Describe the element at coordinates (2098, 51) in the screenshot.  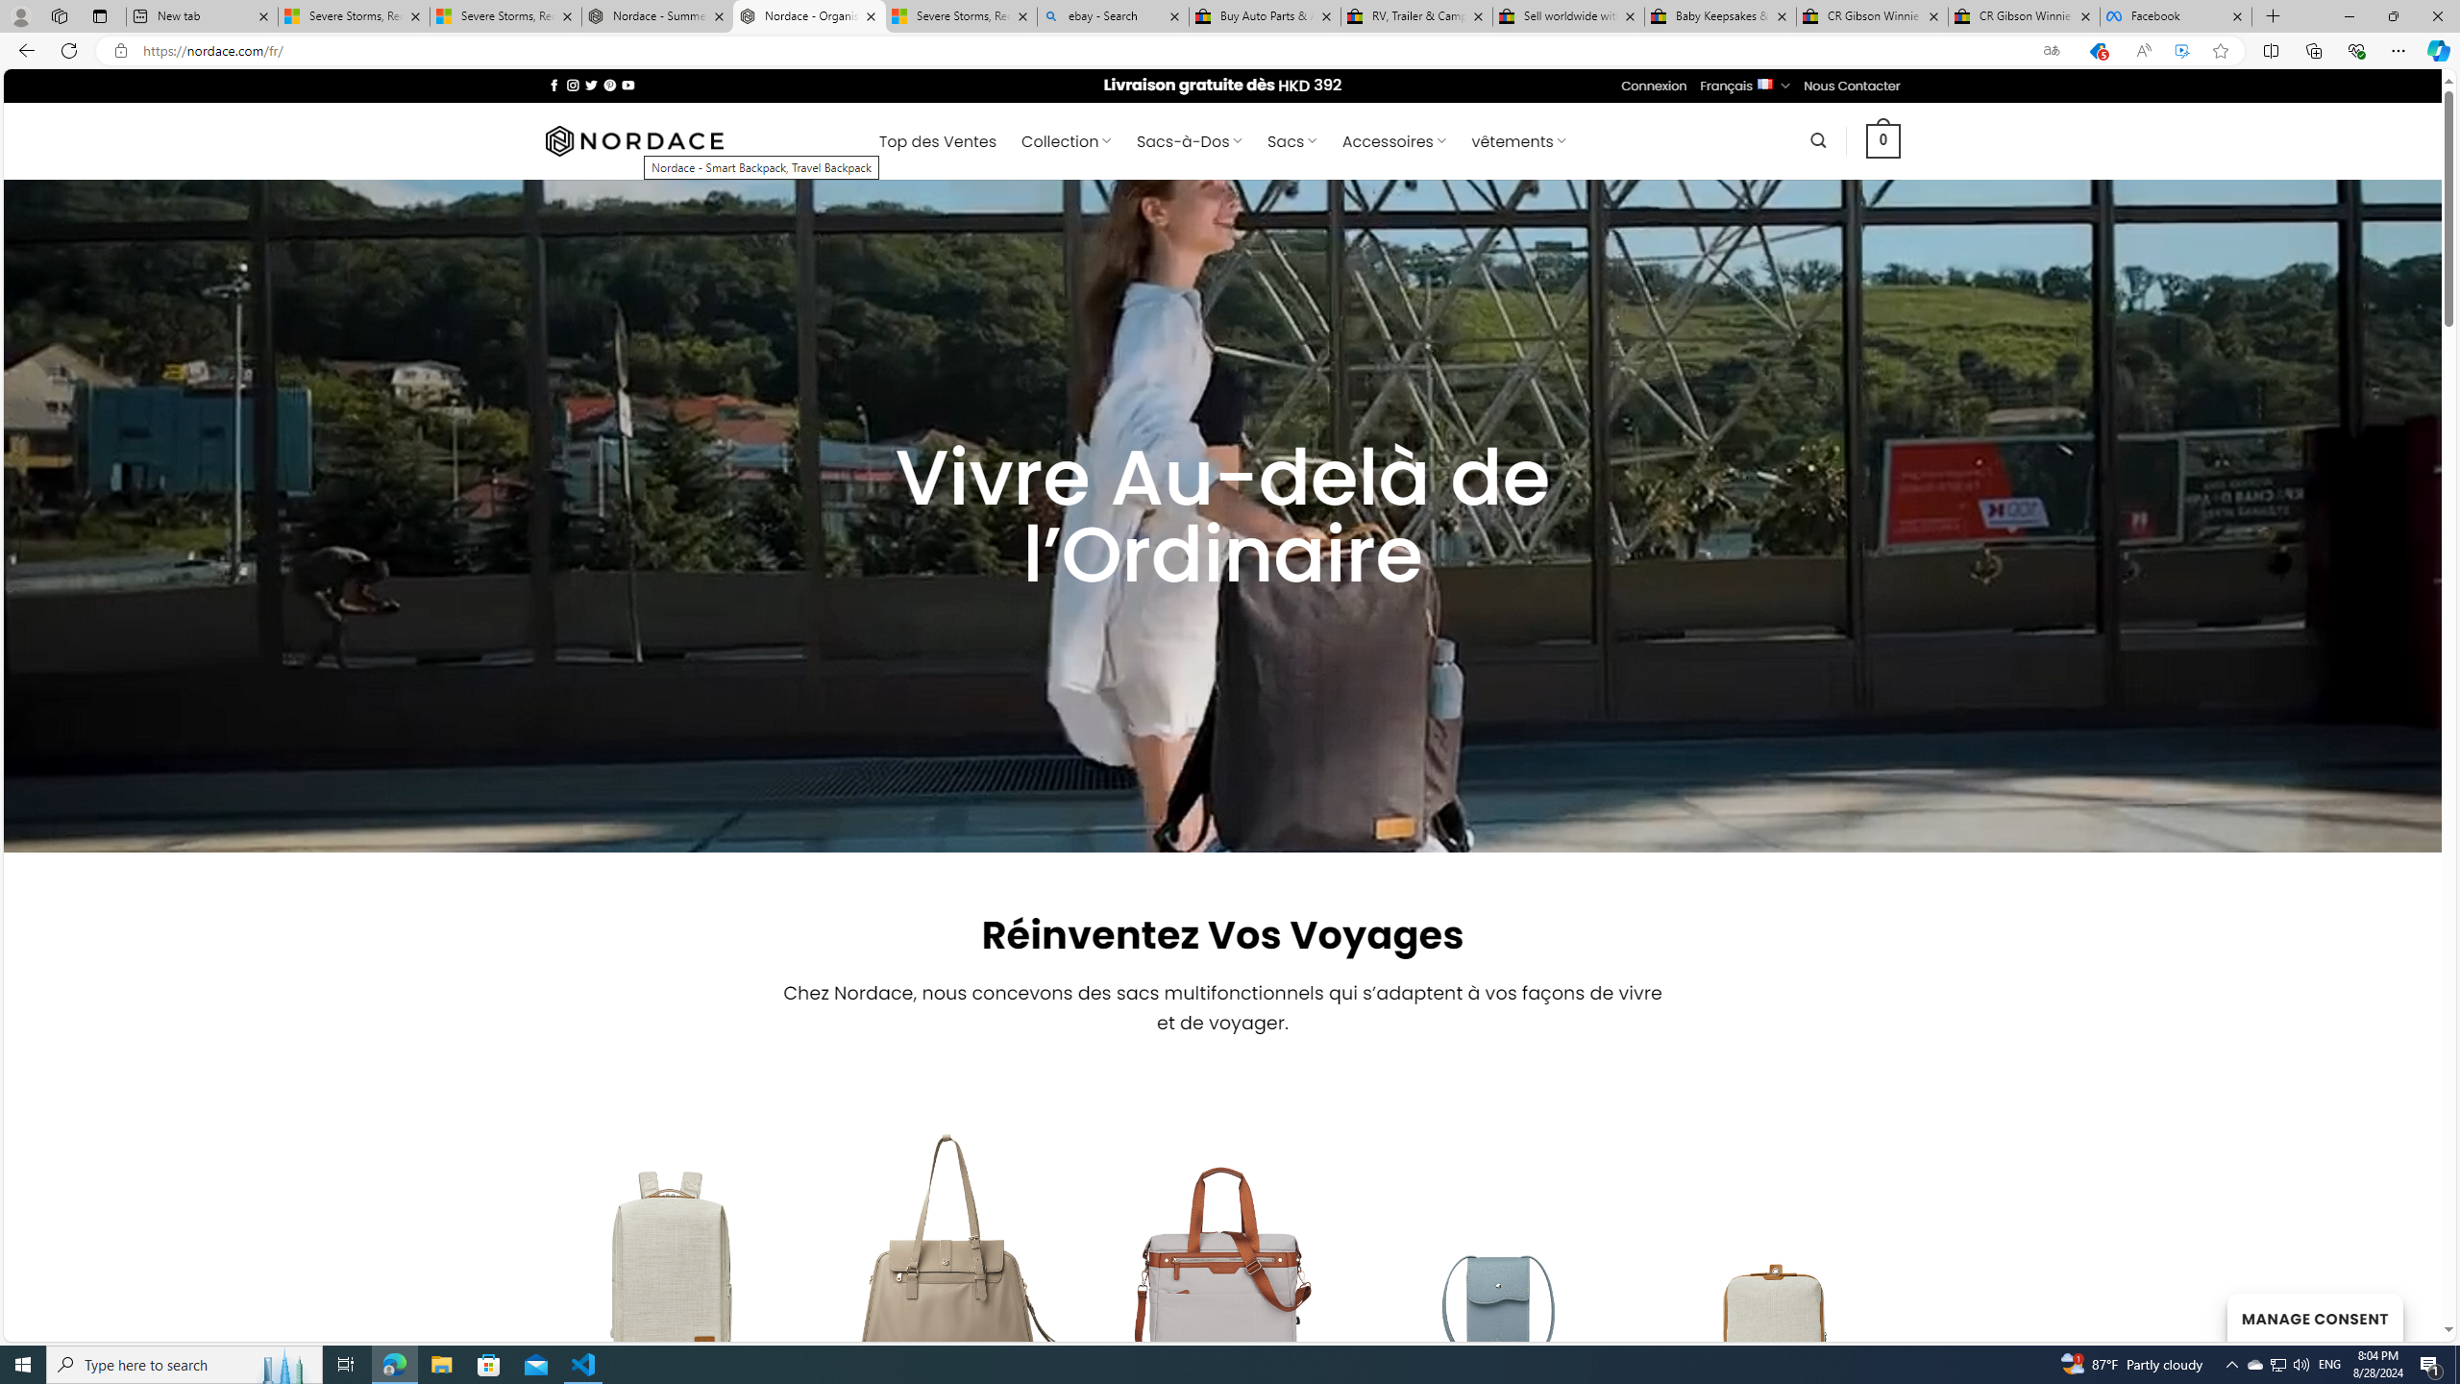
I see `This site has coupons! Shopping in Microsoft Edge, 5` at that location.